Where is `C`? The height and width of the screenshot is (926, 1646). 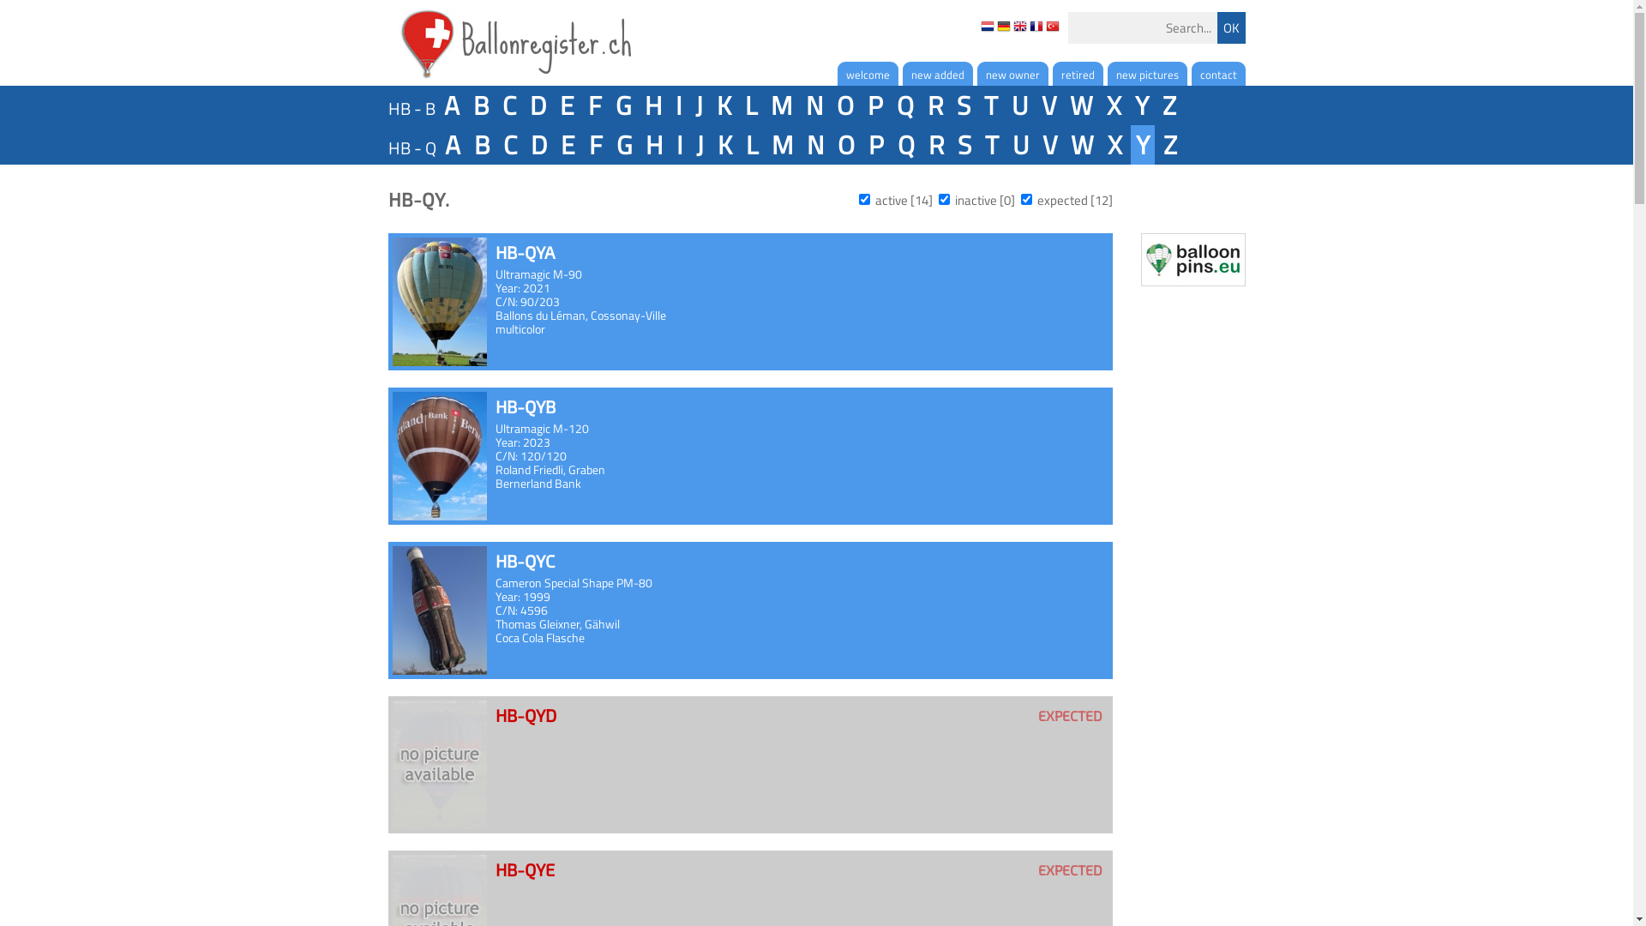 C is located at coordinates (509, 105).